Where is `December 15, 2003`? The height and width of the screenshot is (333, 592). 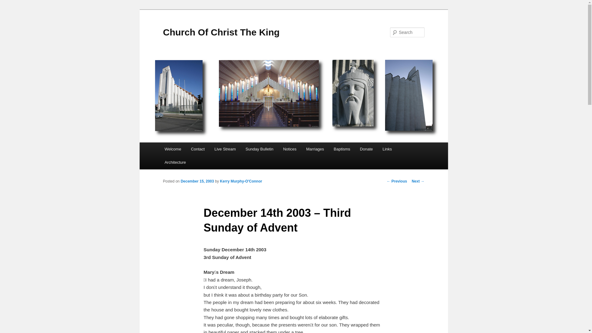
December 15, 2003 is located at coordinates (197, 181).